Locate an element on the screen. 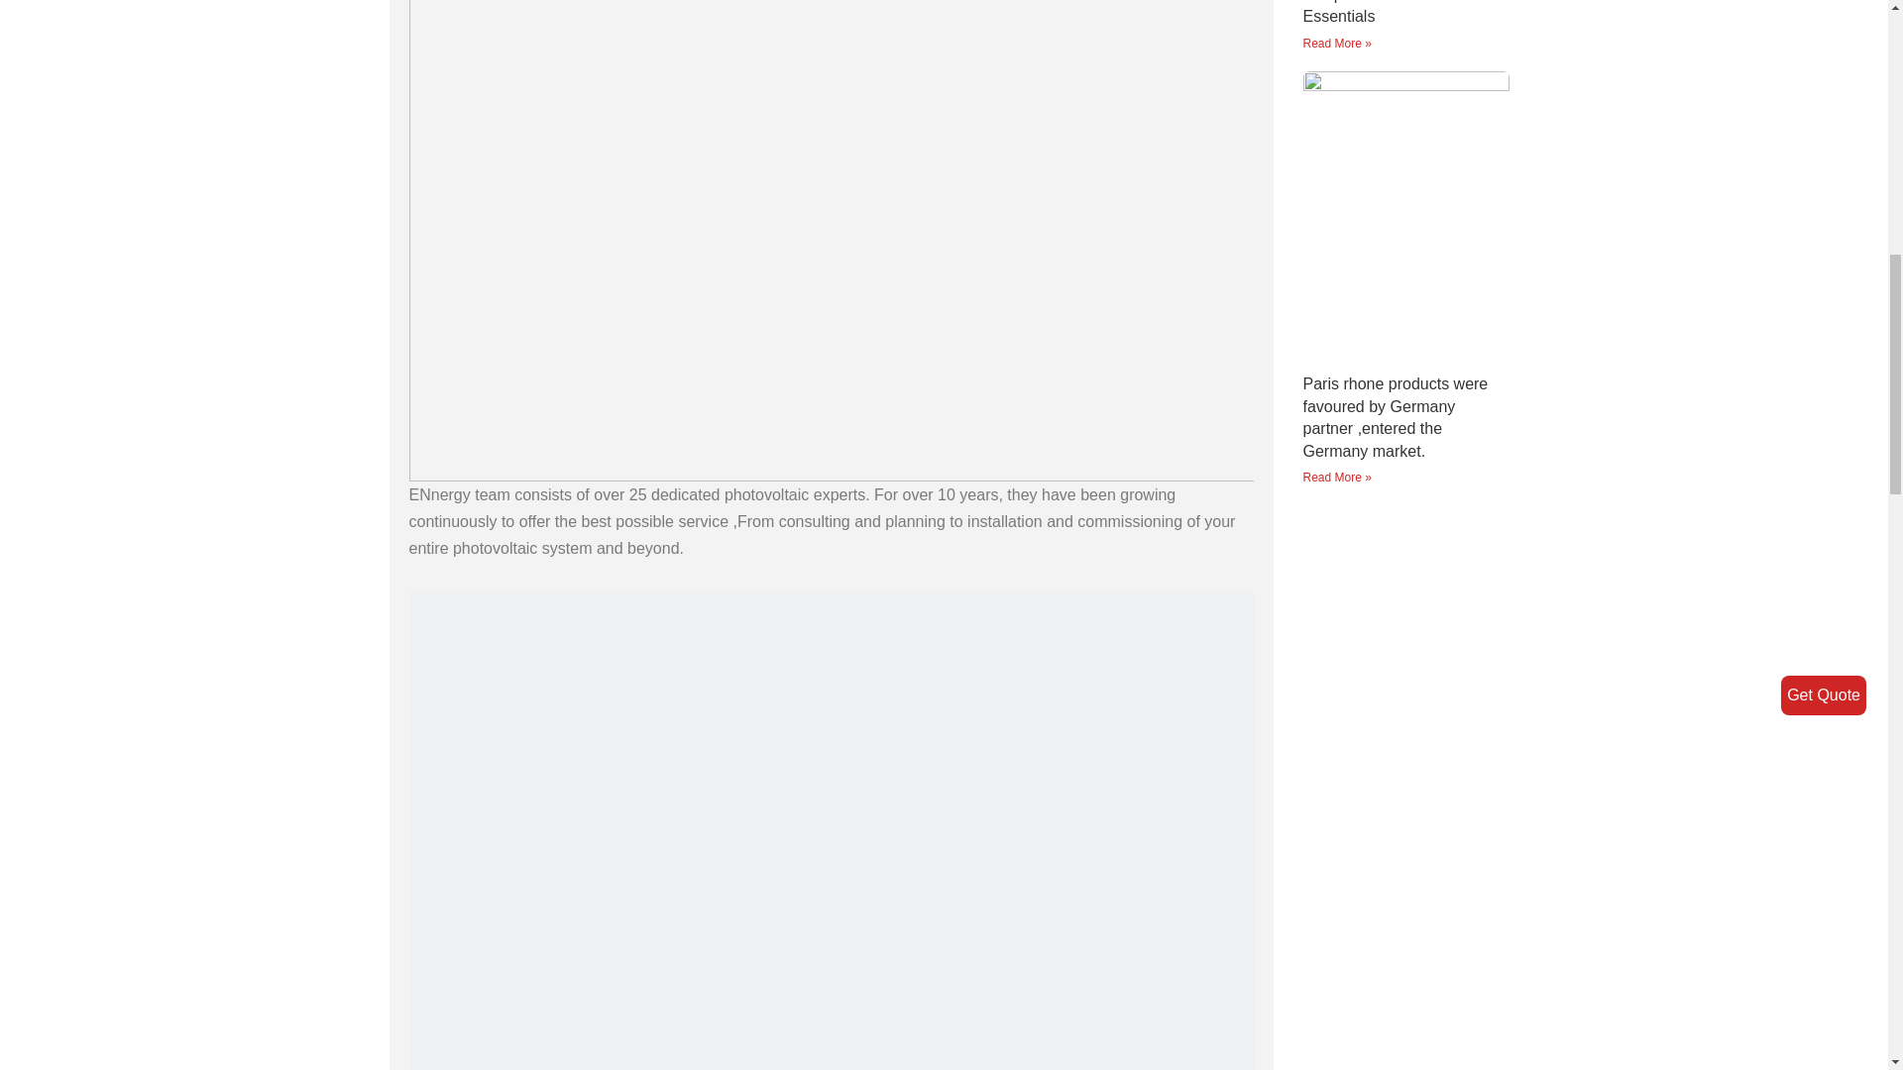 This screenshot has height=1070, width=1903. Brighten the Future: Energy-Independent Home Essentials is located at coordinates (1401, 12).